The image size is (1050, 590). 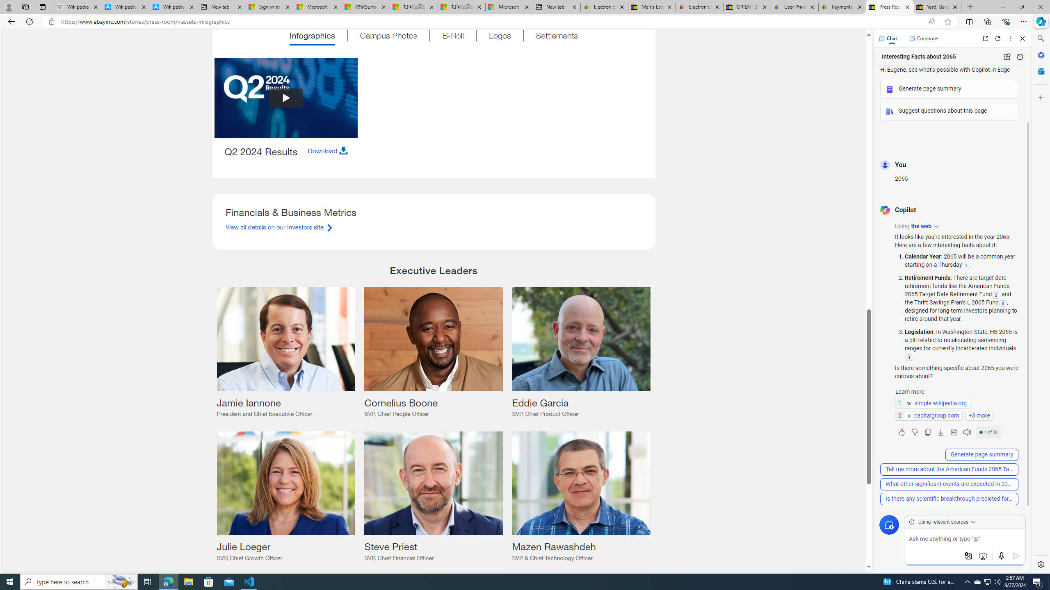 I want to click on Microsoft Services Agreement, so click(x=318, y=7).